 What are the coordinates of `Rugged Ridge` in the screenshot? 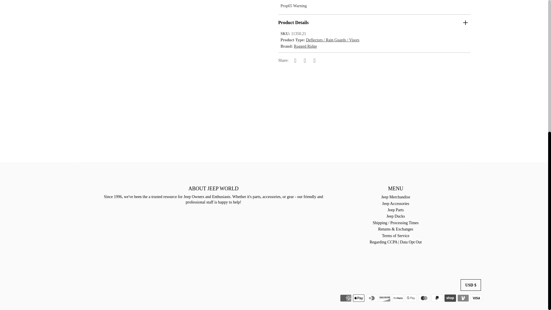 It's located at (305, 46).